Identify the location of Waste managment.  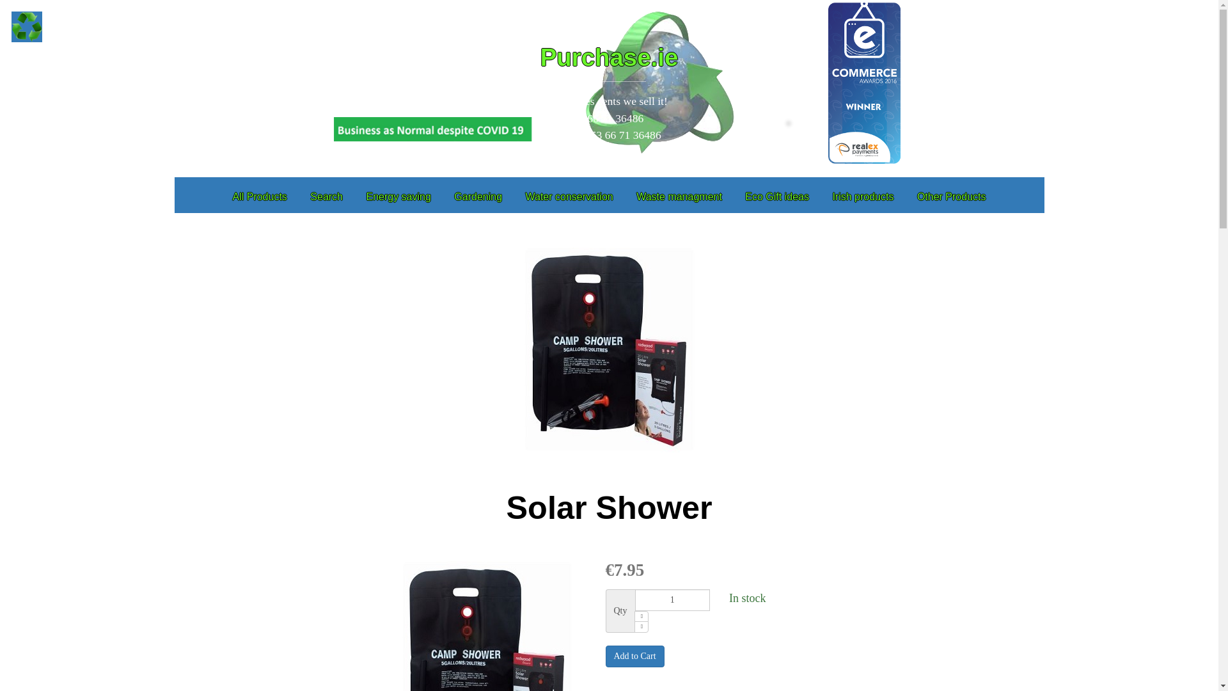
(679, 196).